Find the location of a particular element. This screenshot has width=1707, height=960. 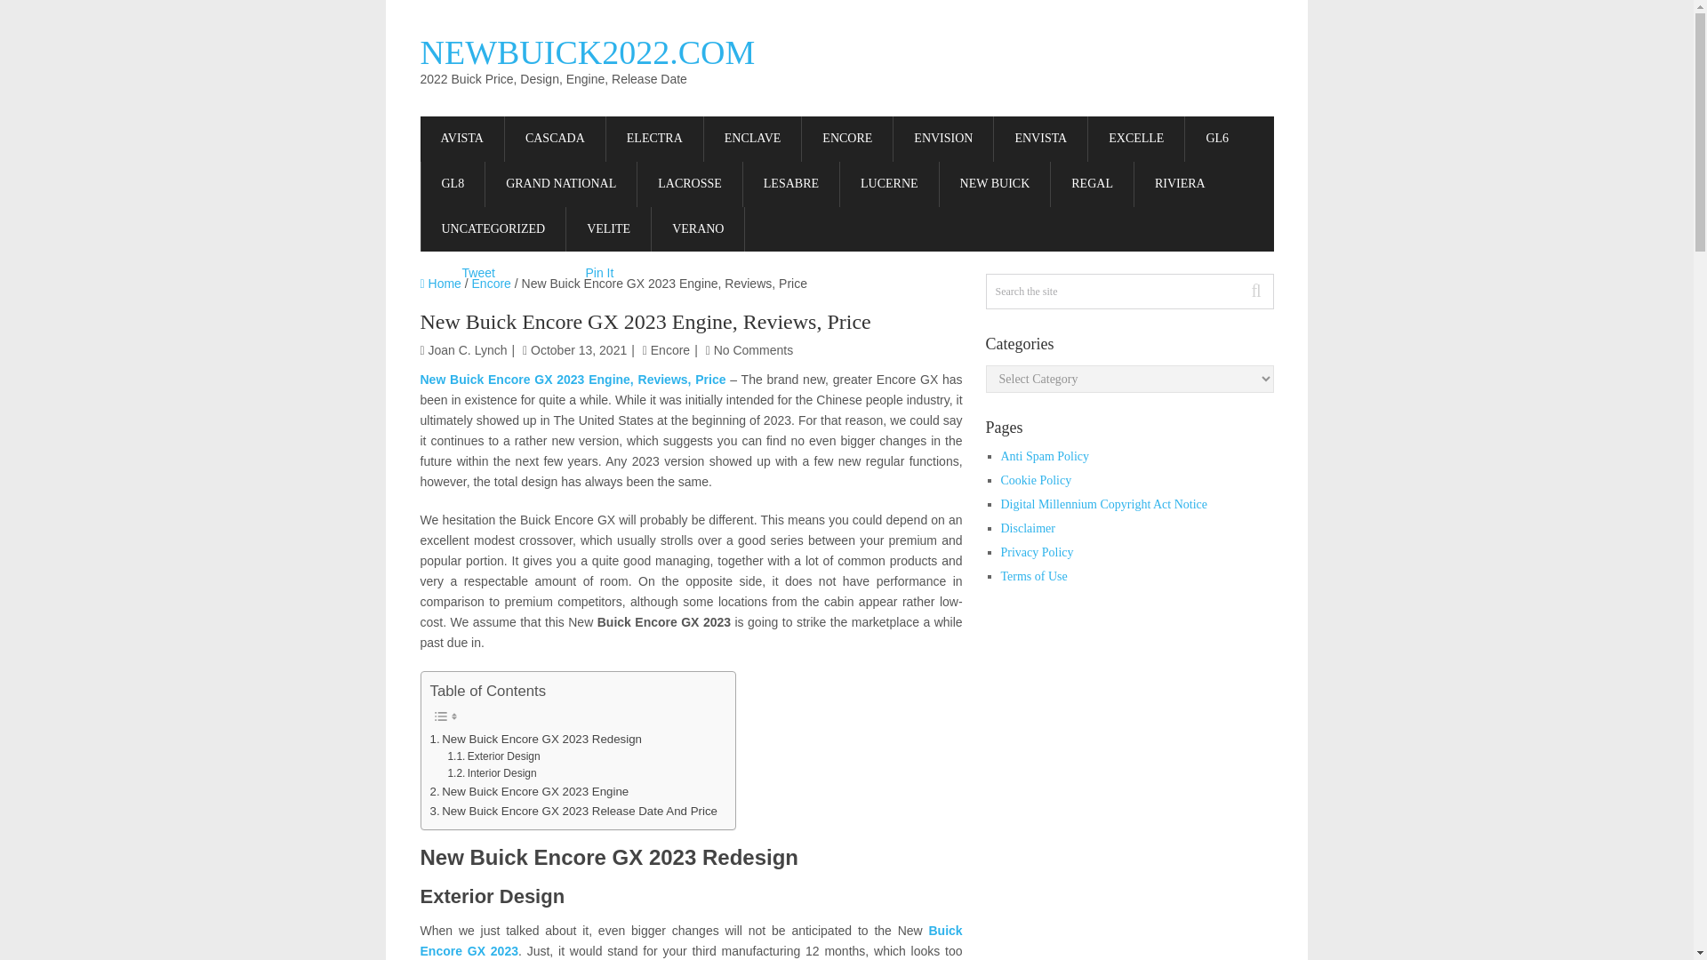

CASCADA is located at coordinates (555, 139).